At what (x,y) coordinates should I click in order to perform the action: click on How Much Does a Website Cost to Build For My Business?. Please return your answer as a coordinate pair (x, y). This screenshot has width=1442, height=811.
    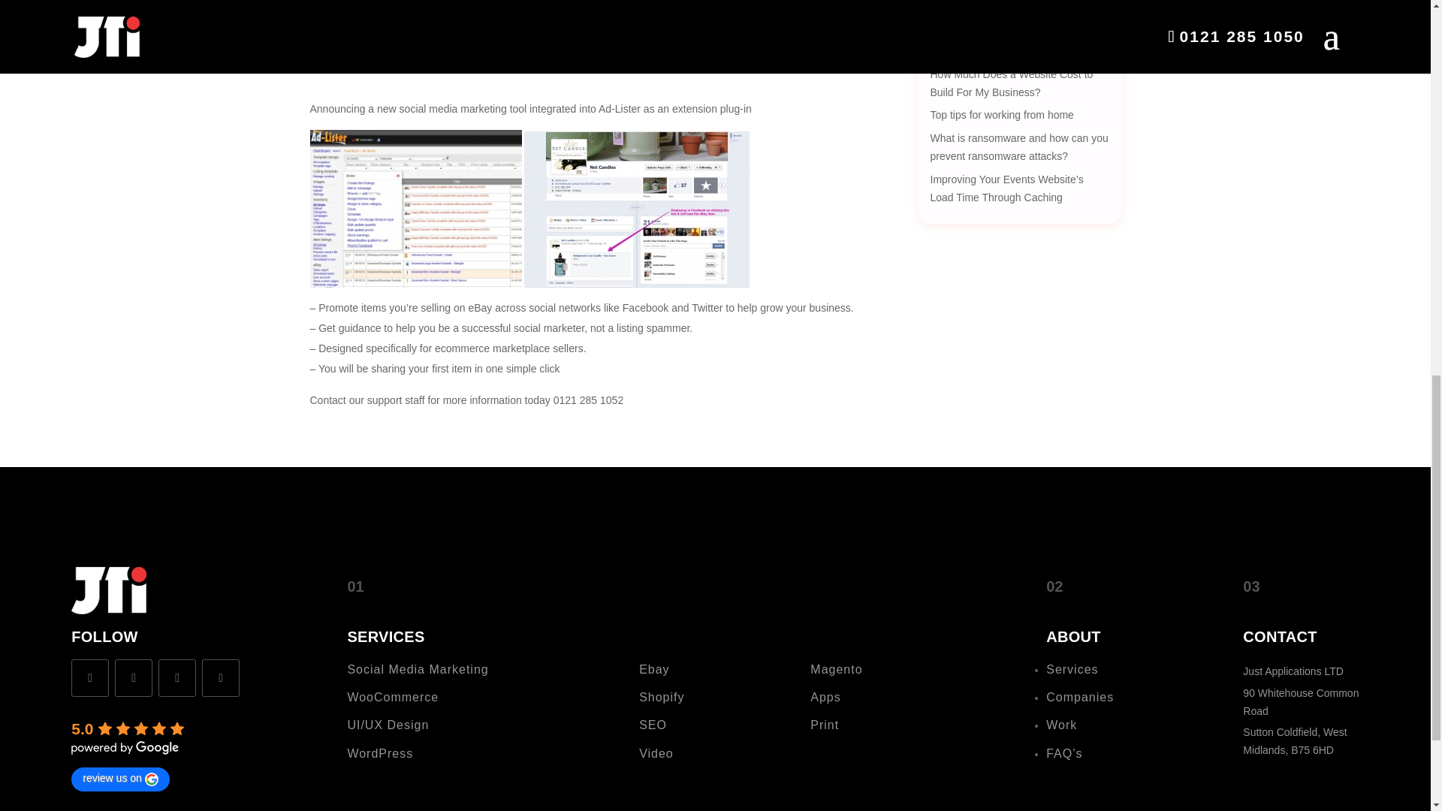
    Looking at the image, I should click on (1011, 83).